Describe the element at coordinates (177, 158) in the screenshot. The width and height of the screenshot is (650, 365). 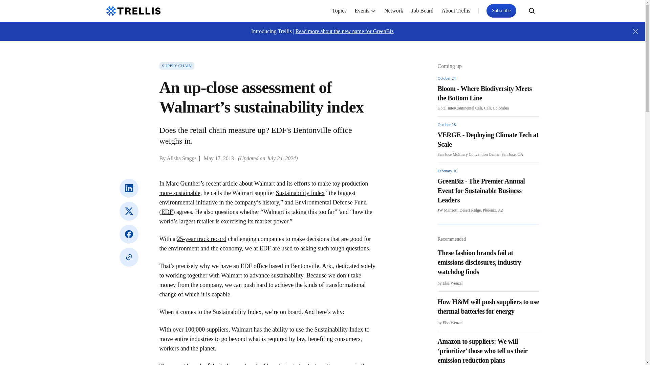
I see `By Alisha Staggs` at that location.